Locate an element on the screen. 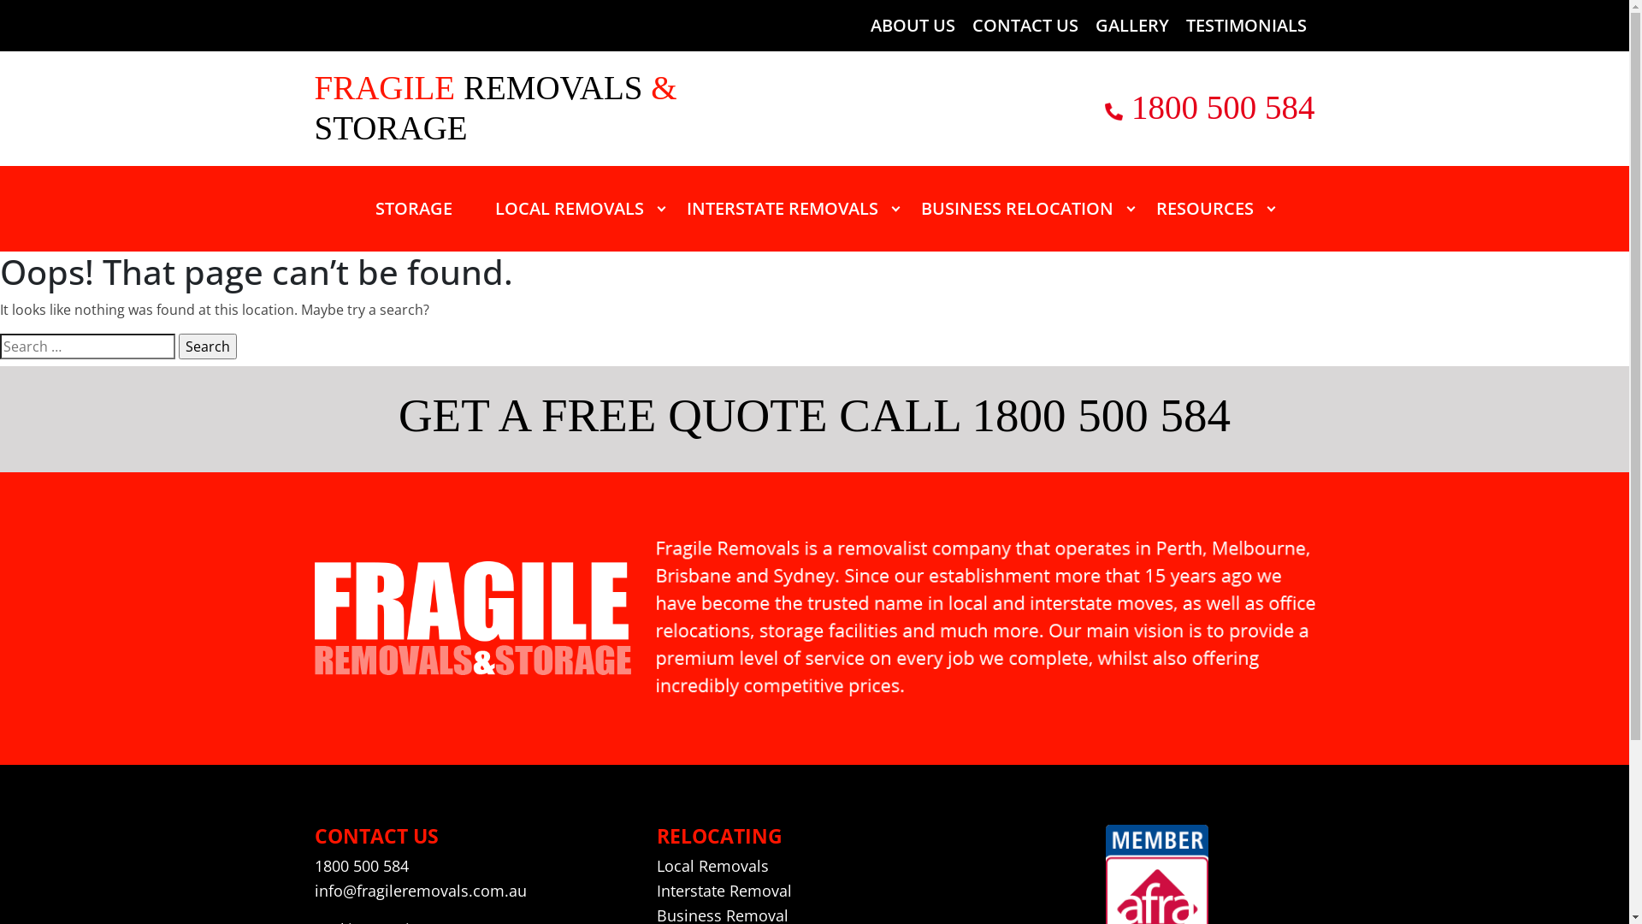 This screenshot has height=924, width=1642. 1800 500 584 is located at coordinates (362, 866).